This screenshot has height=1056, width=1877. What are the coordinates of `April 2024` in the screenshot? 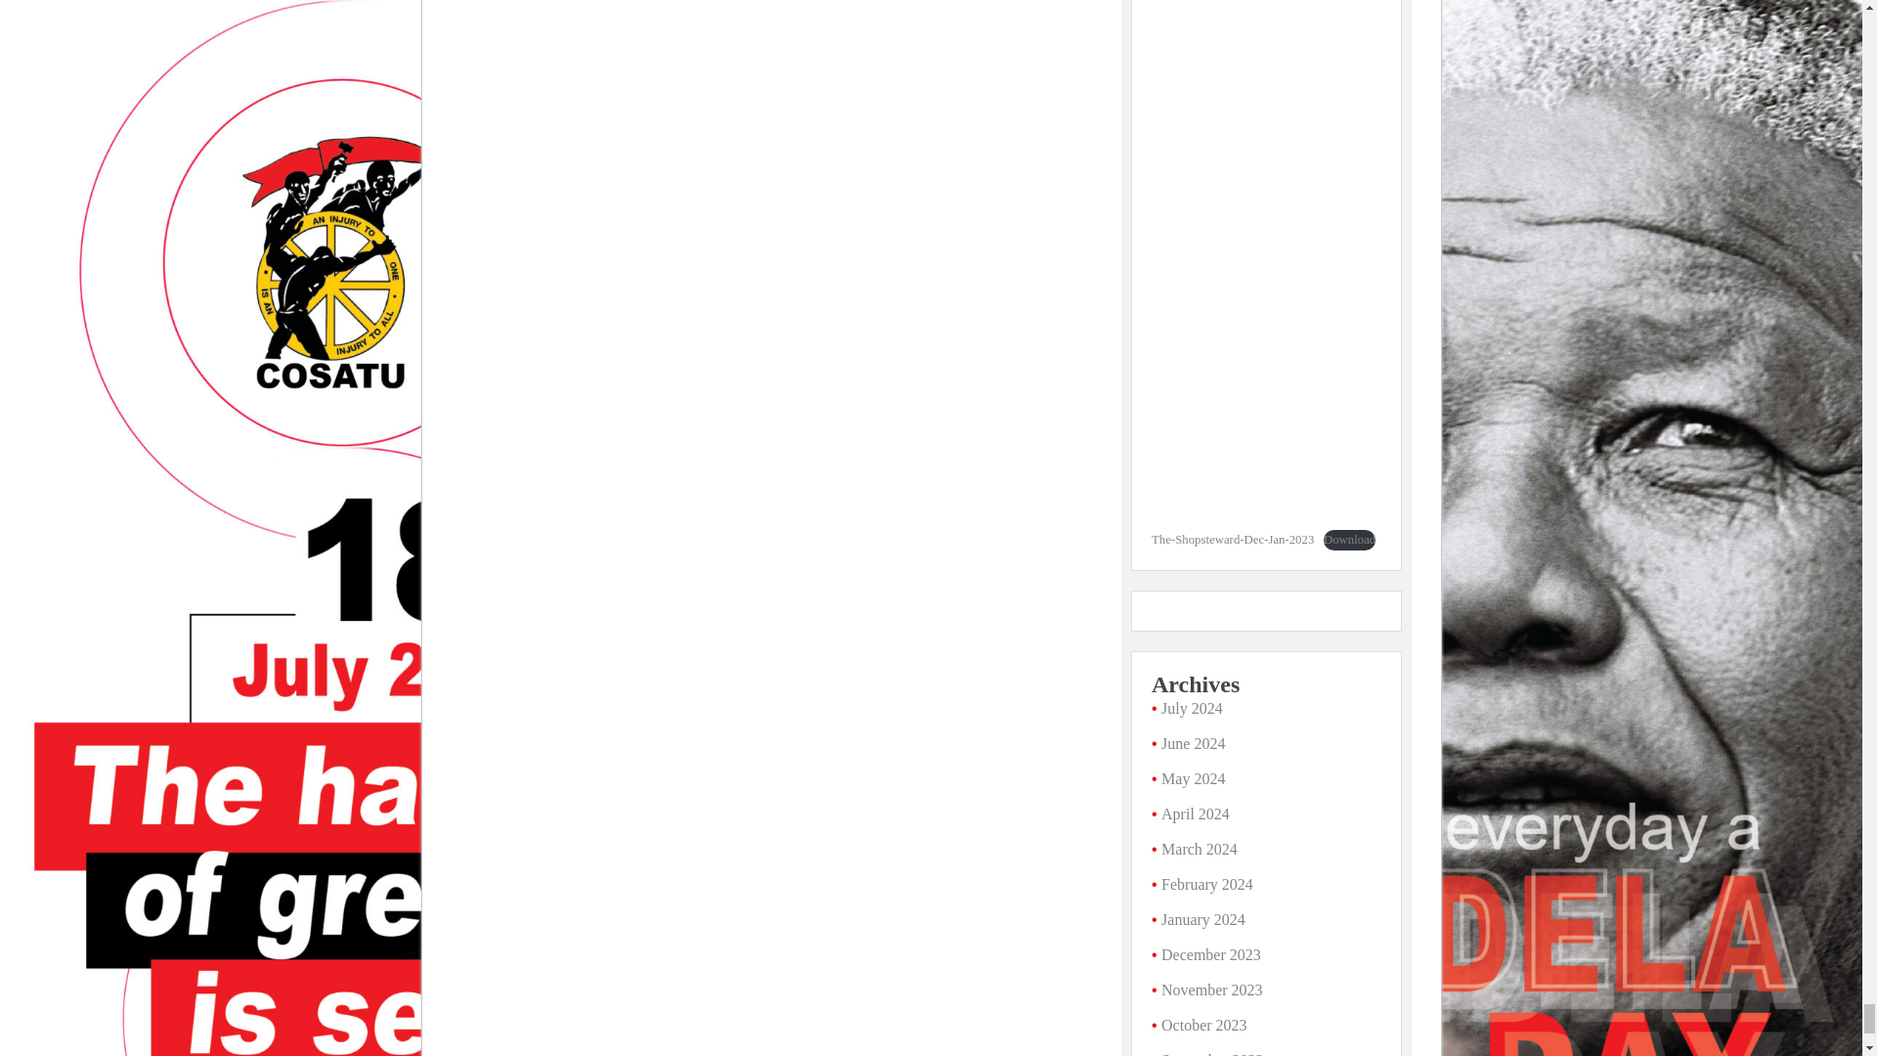 It's located at (1195, 814).